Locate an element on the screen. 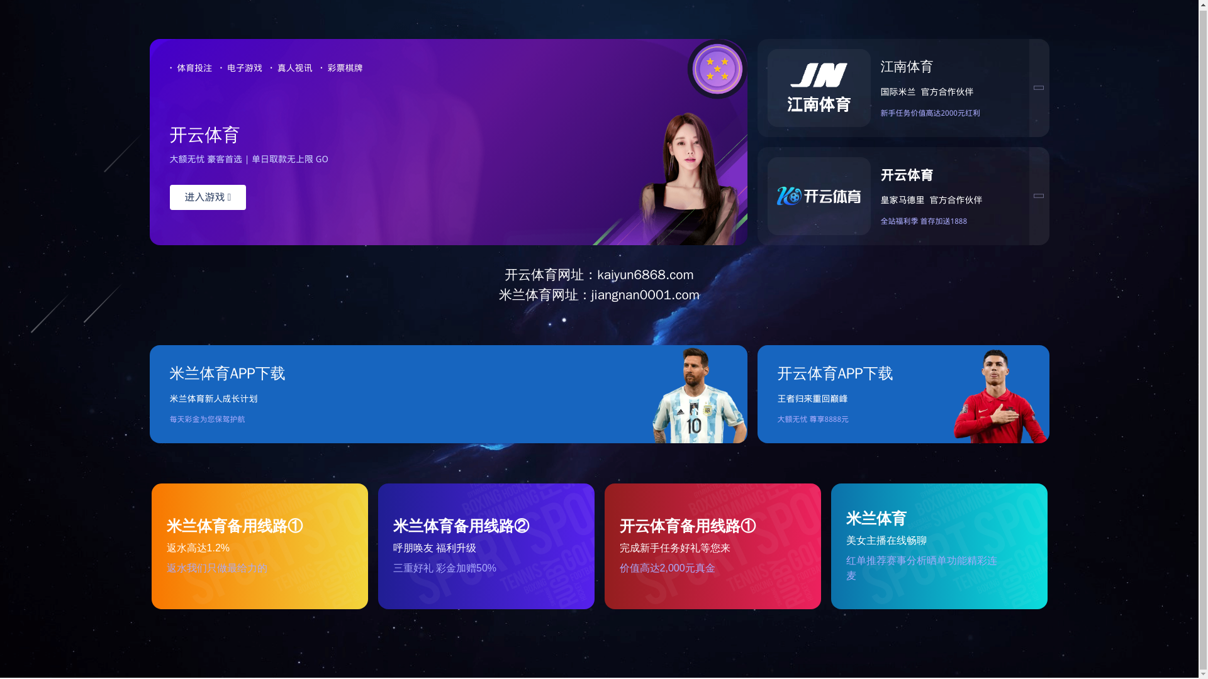 The height and width of the screenshot is (679, 1208). Products is located at coordinates (536, 113).